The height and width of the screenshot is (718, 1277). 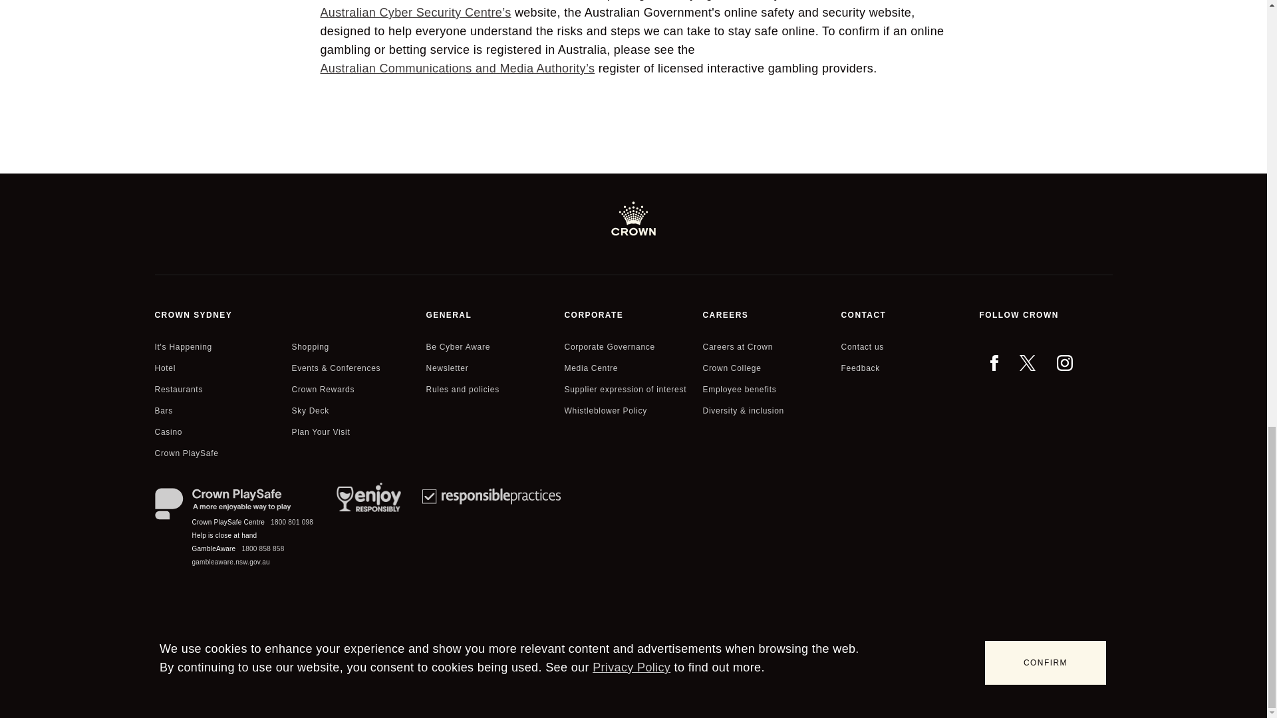 What do you see at coordinates (183, 346) in the screenshot?
I see `It's Happening` at bounding box center [183, 346].